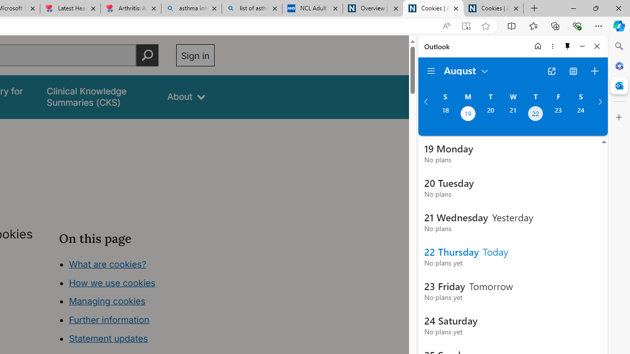  Describe the element at coordinates (513, 115) in the screenshot. I see `Wednesday, August 21, 2024. ` at that location.